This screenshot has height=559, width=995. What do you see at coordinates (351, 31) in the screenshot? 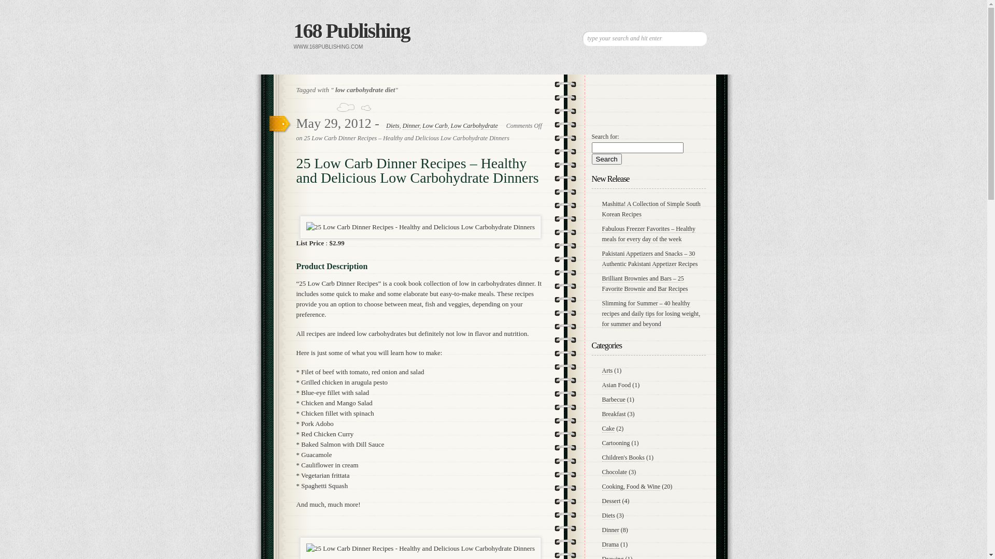
I see `168 Publishing` at bounding box center [351, 31].